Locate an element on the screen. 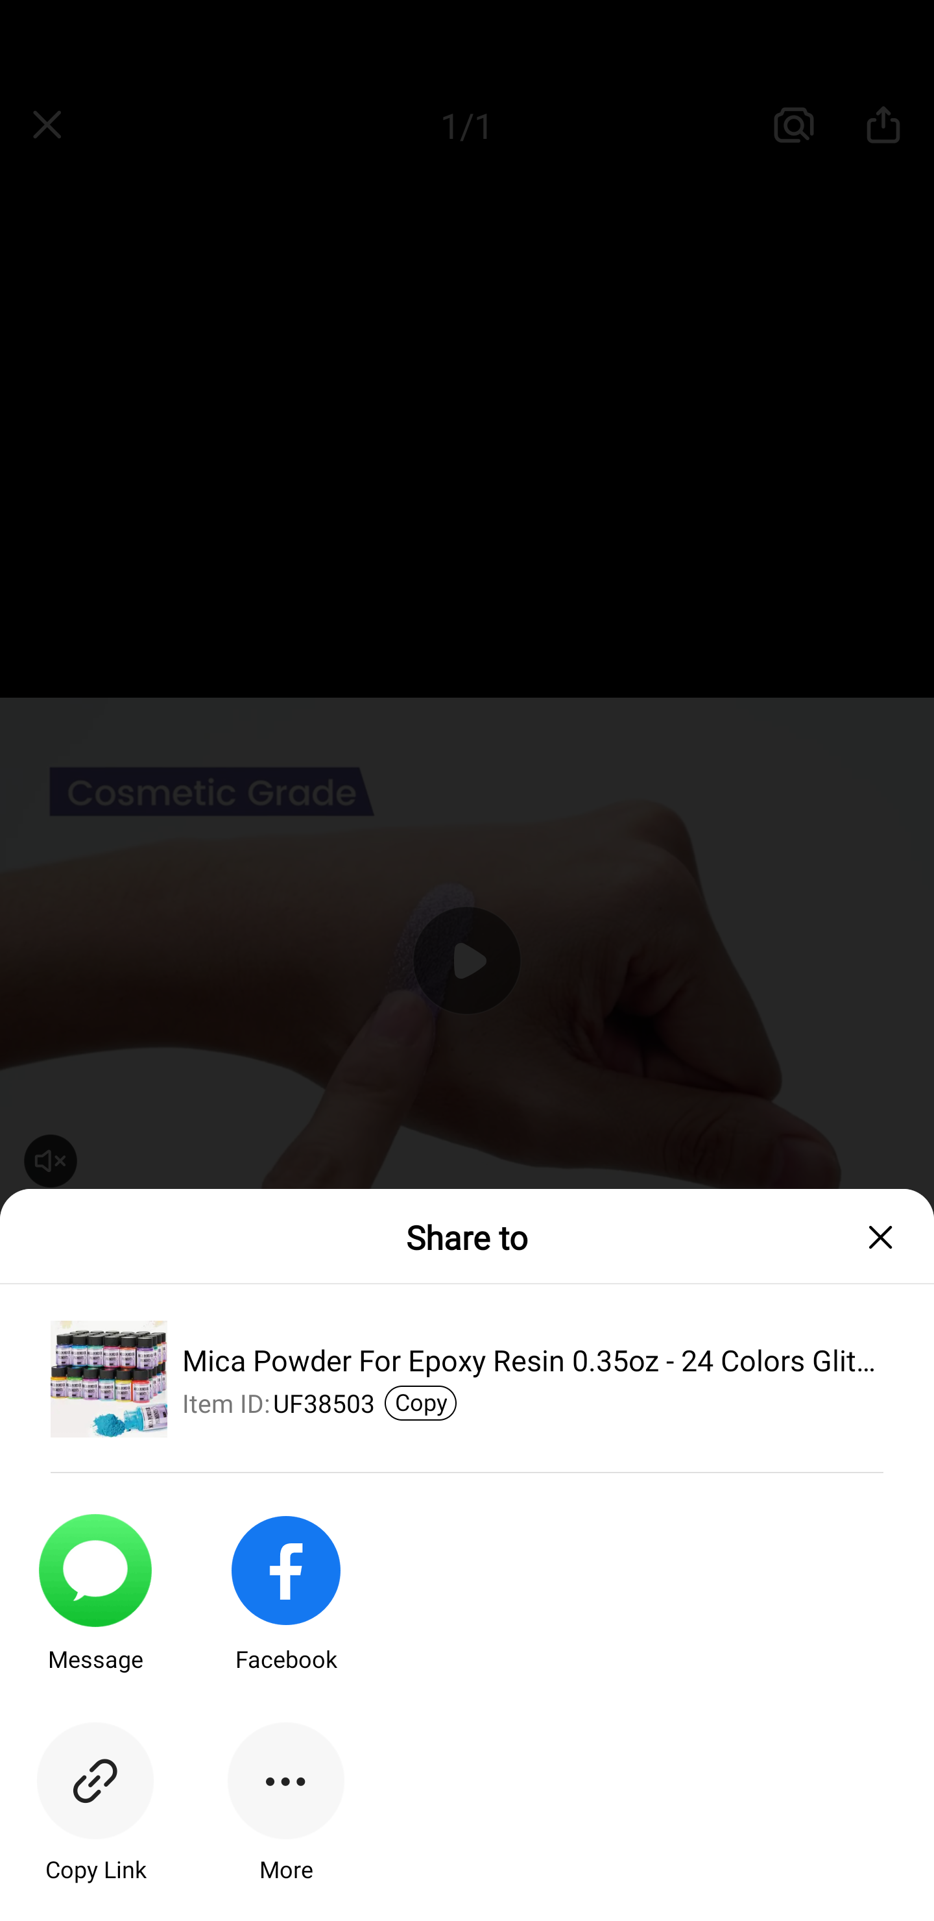  close is located at coordinates (887, 1237).